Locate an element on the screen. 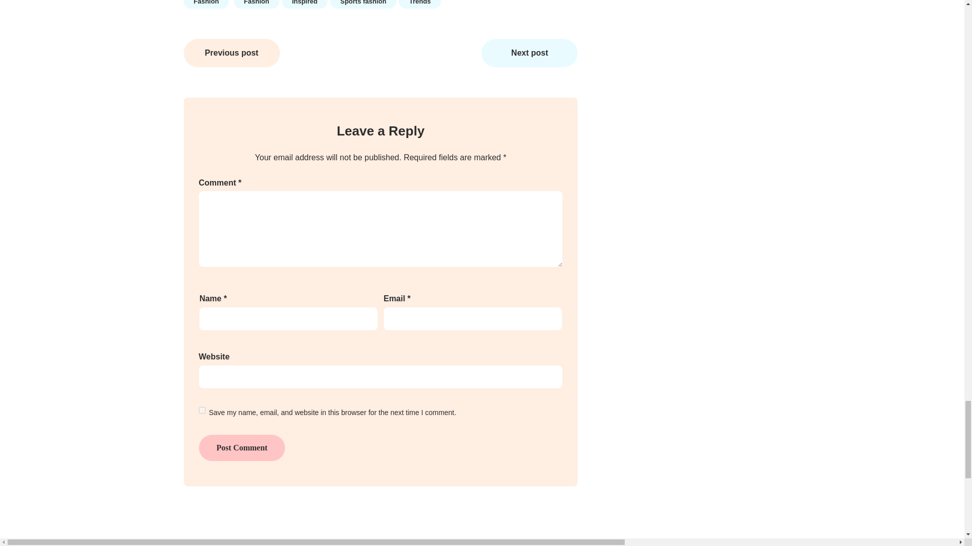  Fashion is located at coordinates (257, 5).